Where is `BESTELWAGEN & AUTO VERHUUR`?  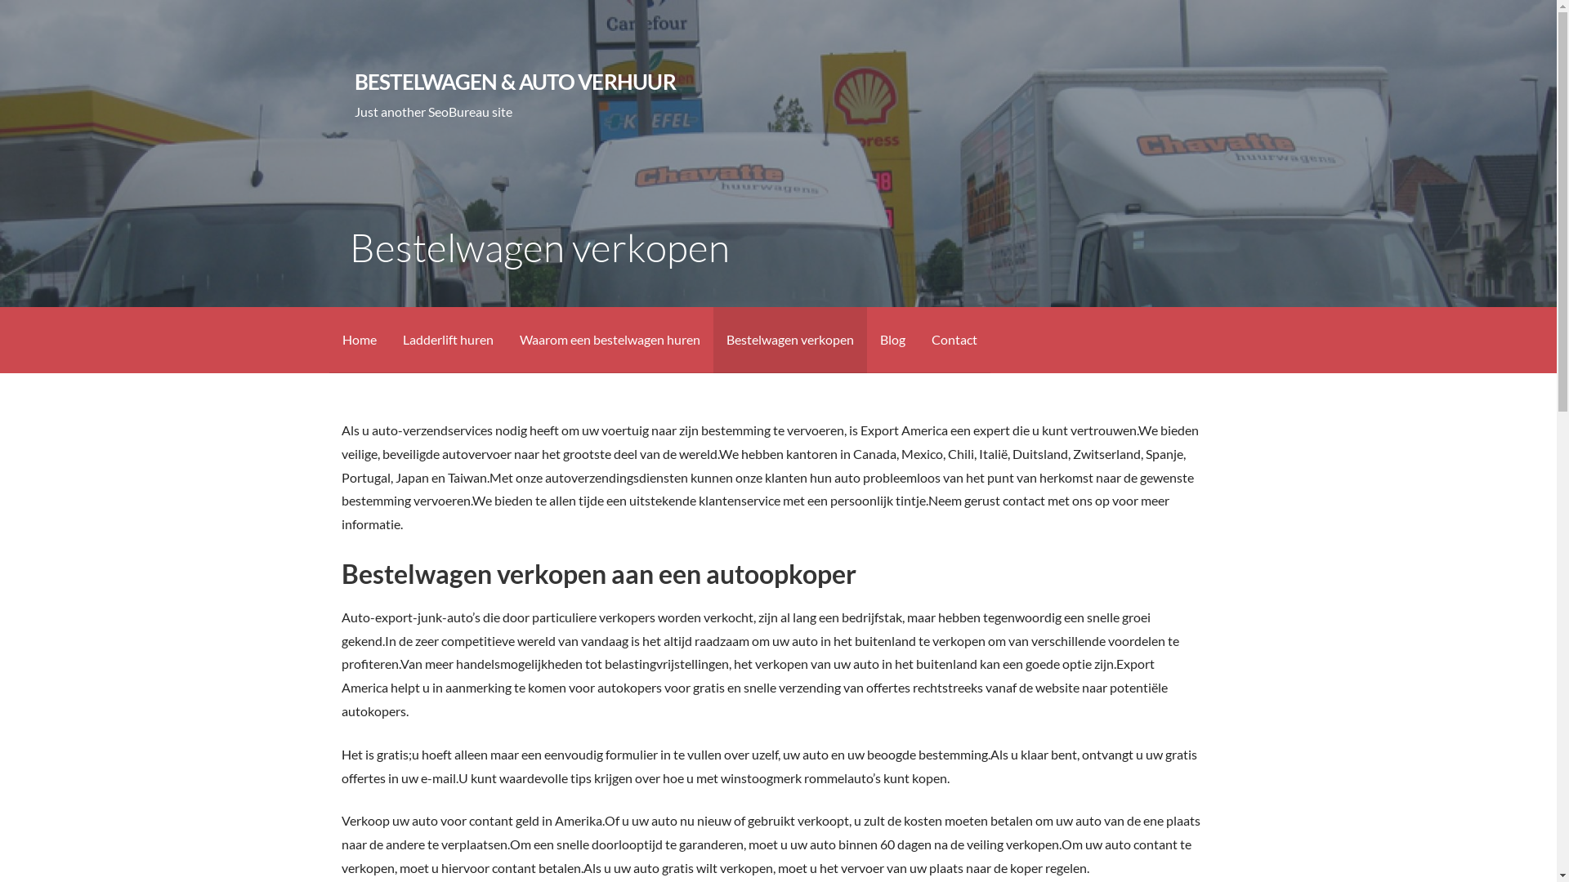
BESTELWAGEN & AUTO VERHUUR is located at coordinates (515, 82).